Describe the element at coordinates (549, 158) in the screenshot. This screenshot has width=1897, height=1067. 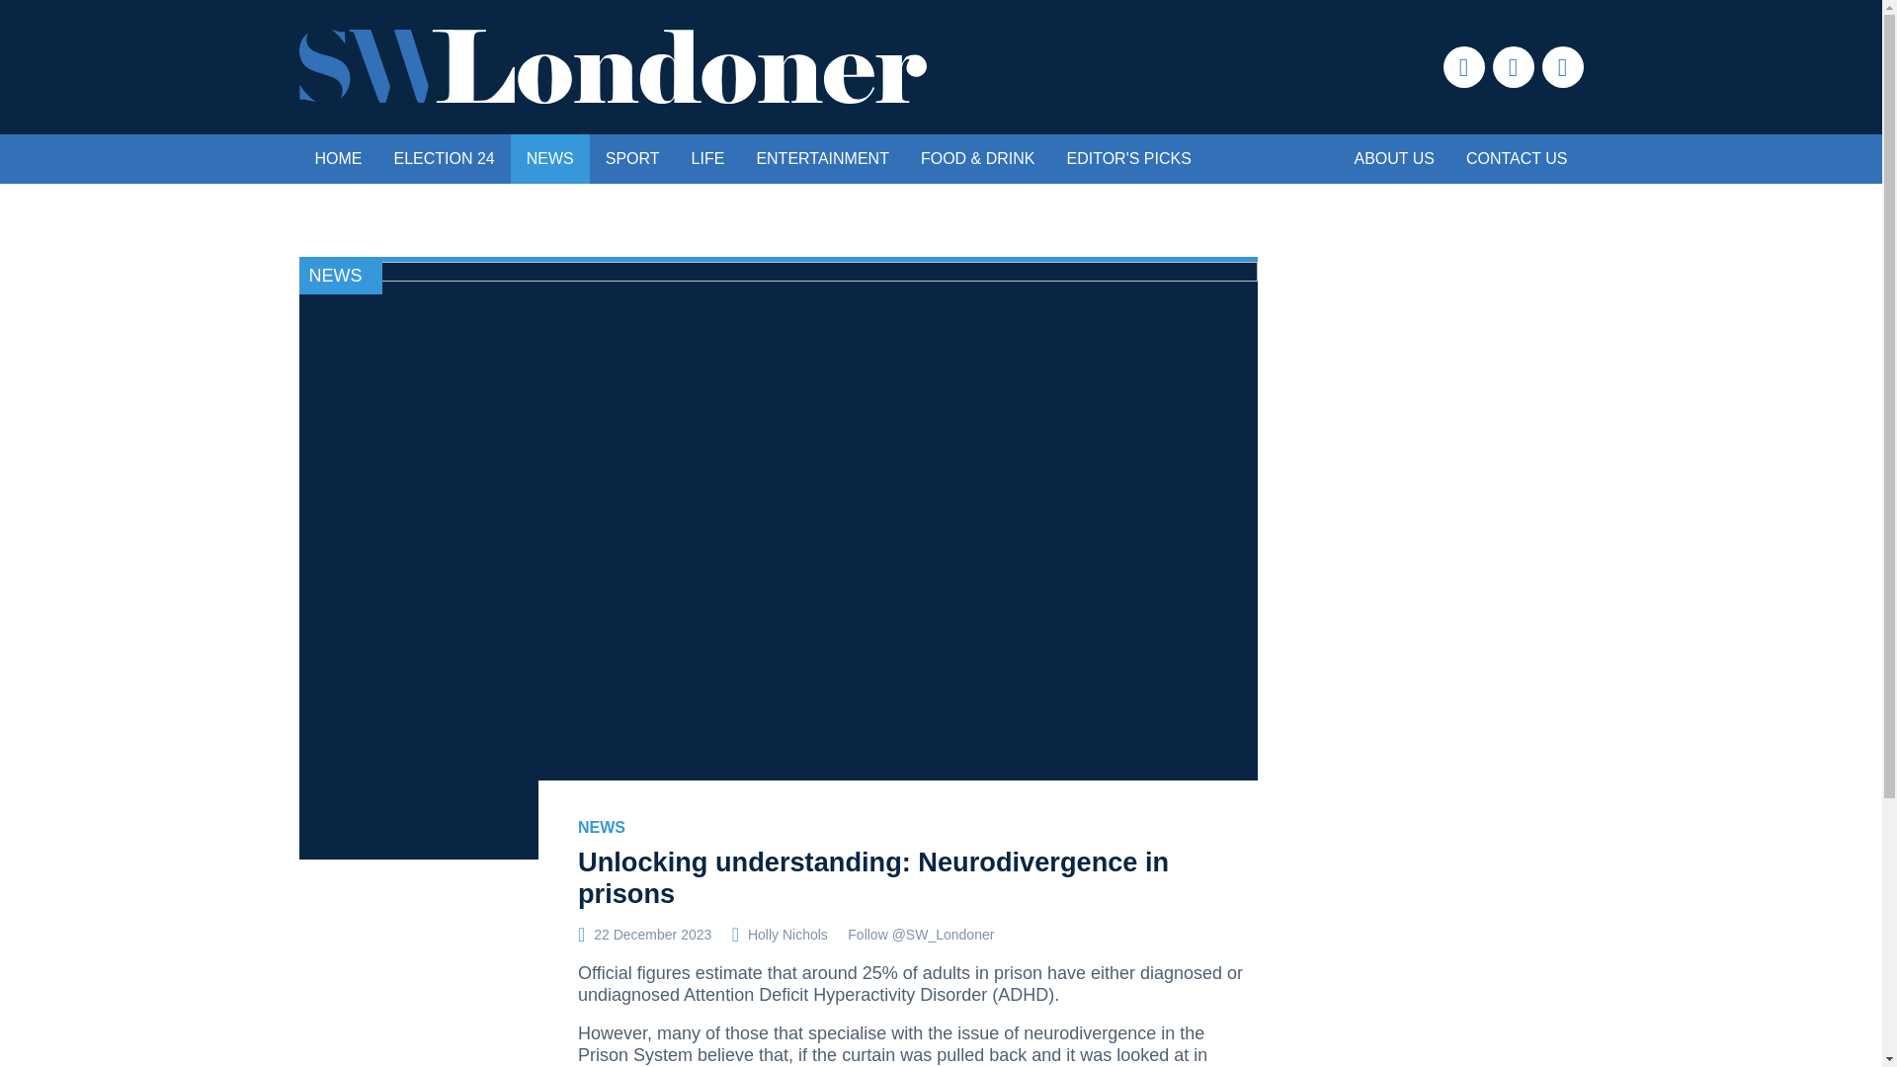
I see `News` at that location.